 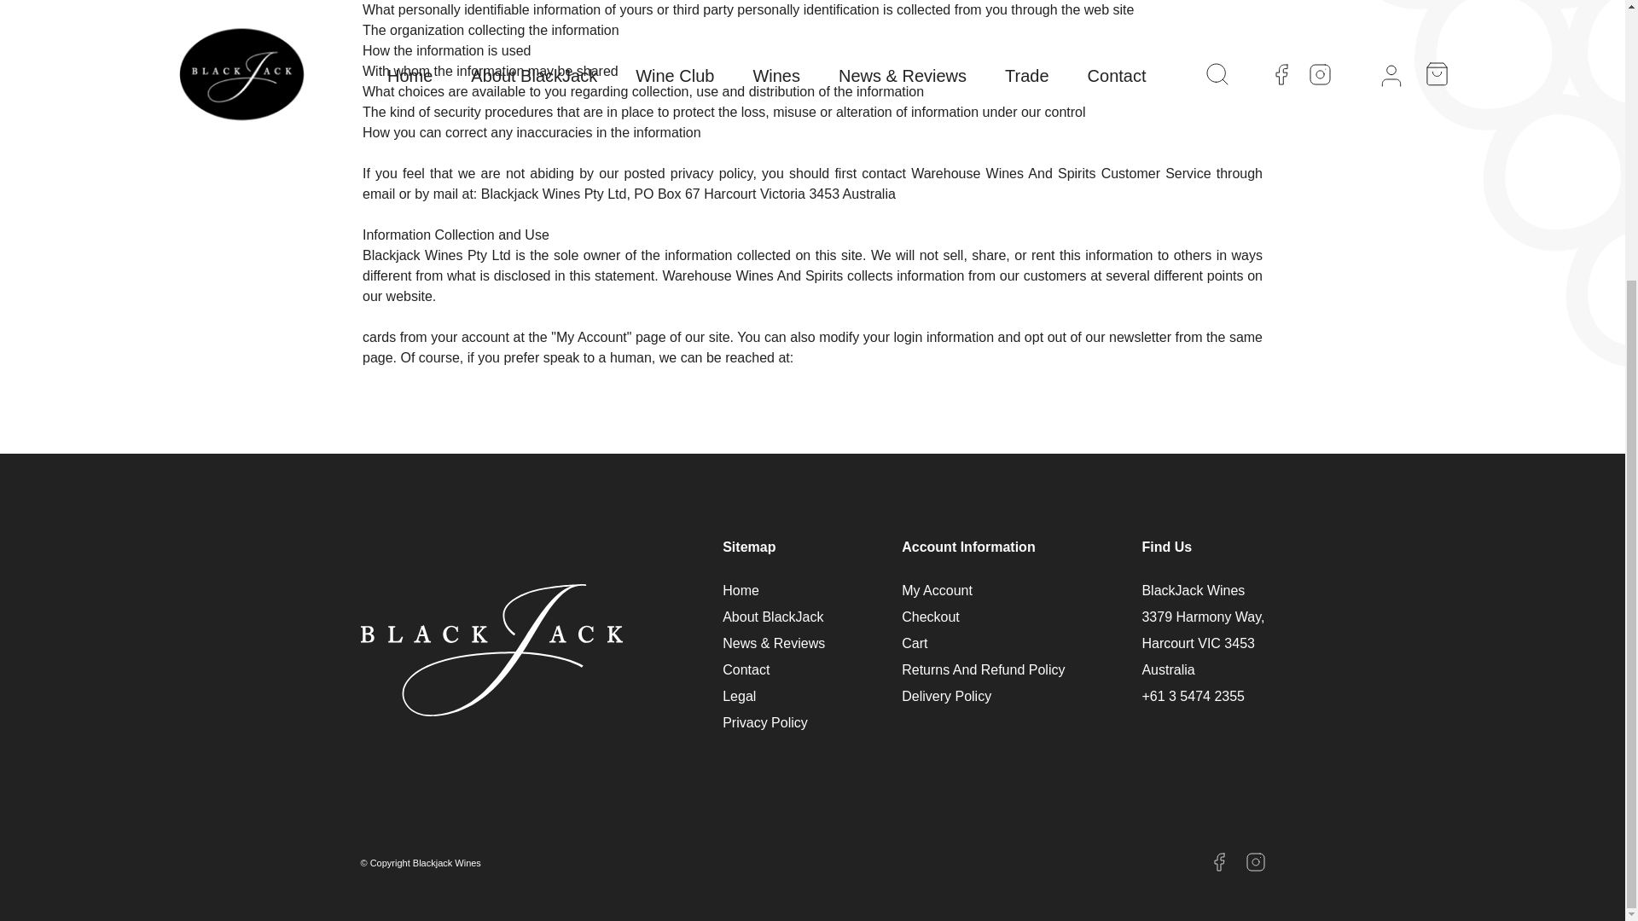 What do you see at coordinates (741, 590) in the screenshot?
I see `Home` at bounding box center [741, 590].